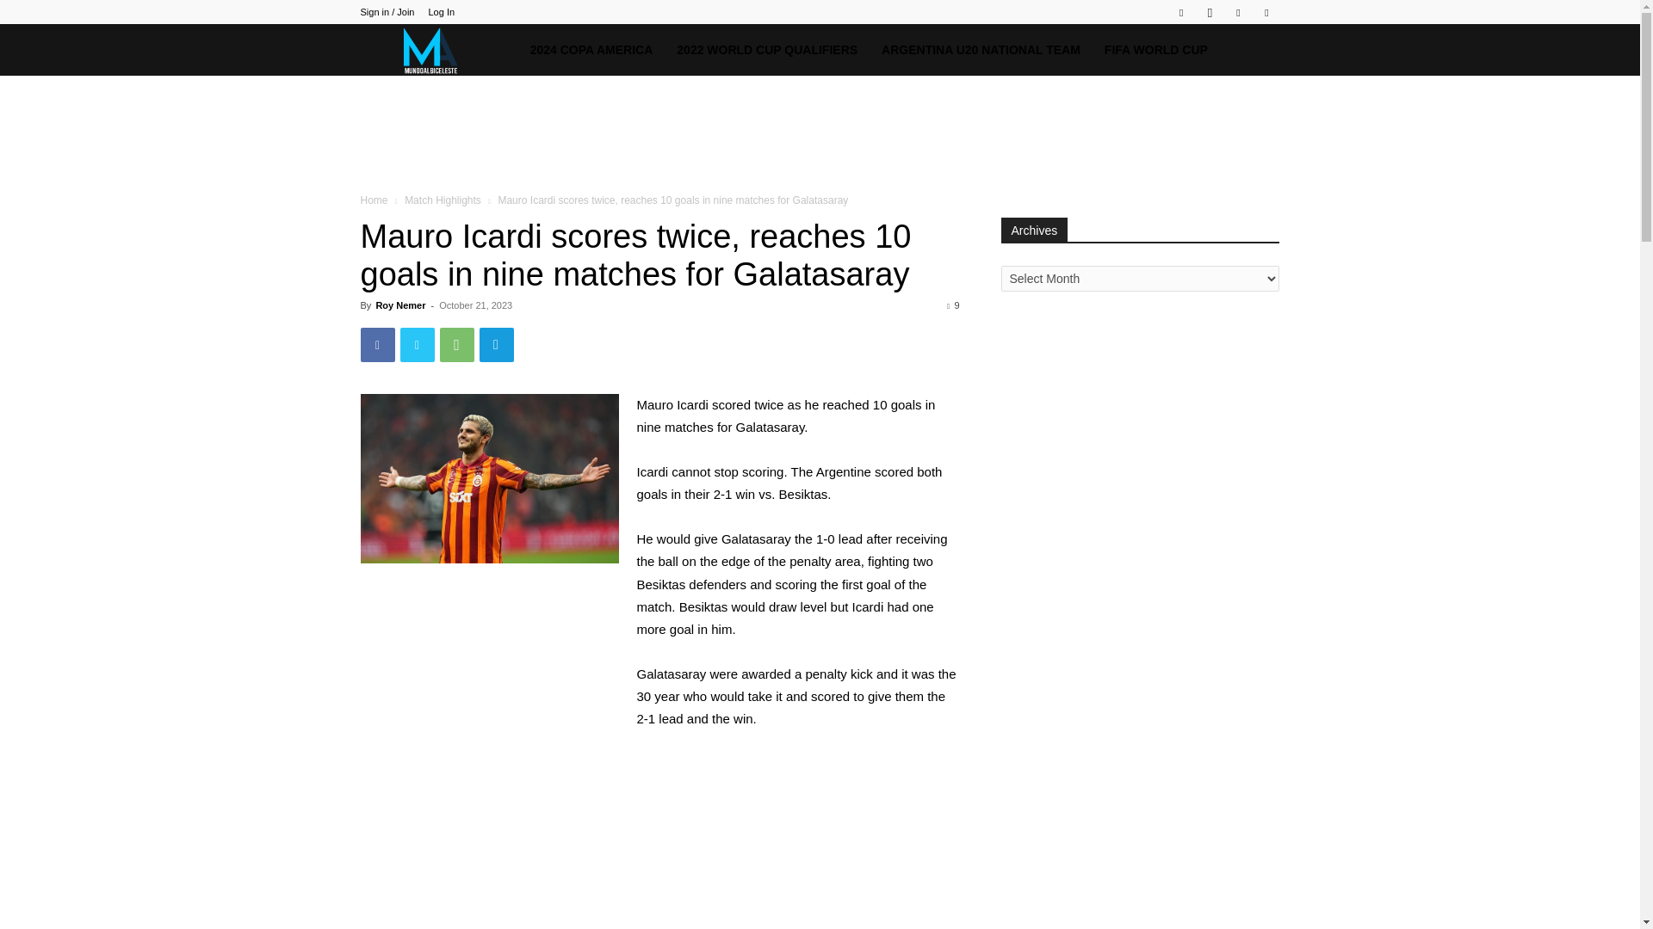  What do you see at coordinates (374, 200) in the screenshot?
I see `Home` at bounding box center [374, 200].